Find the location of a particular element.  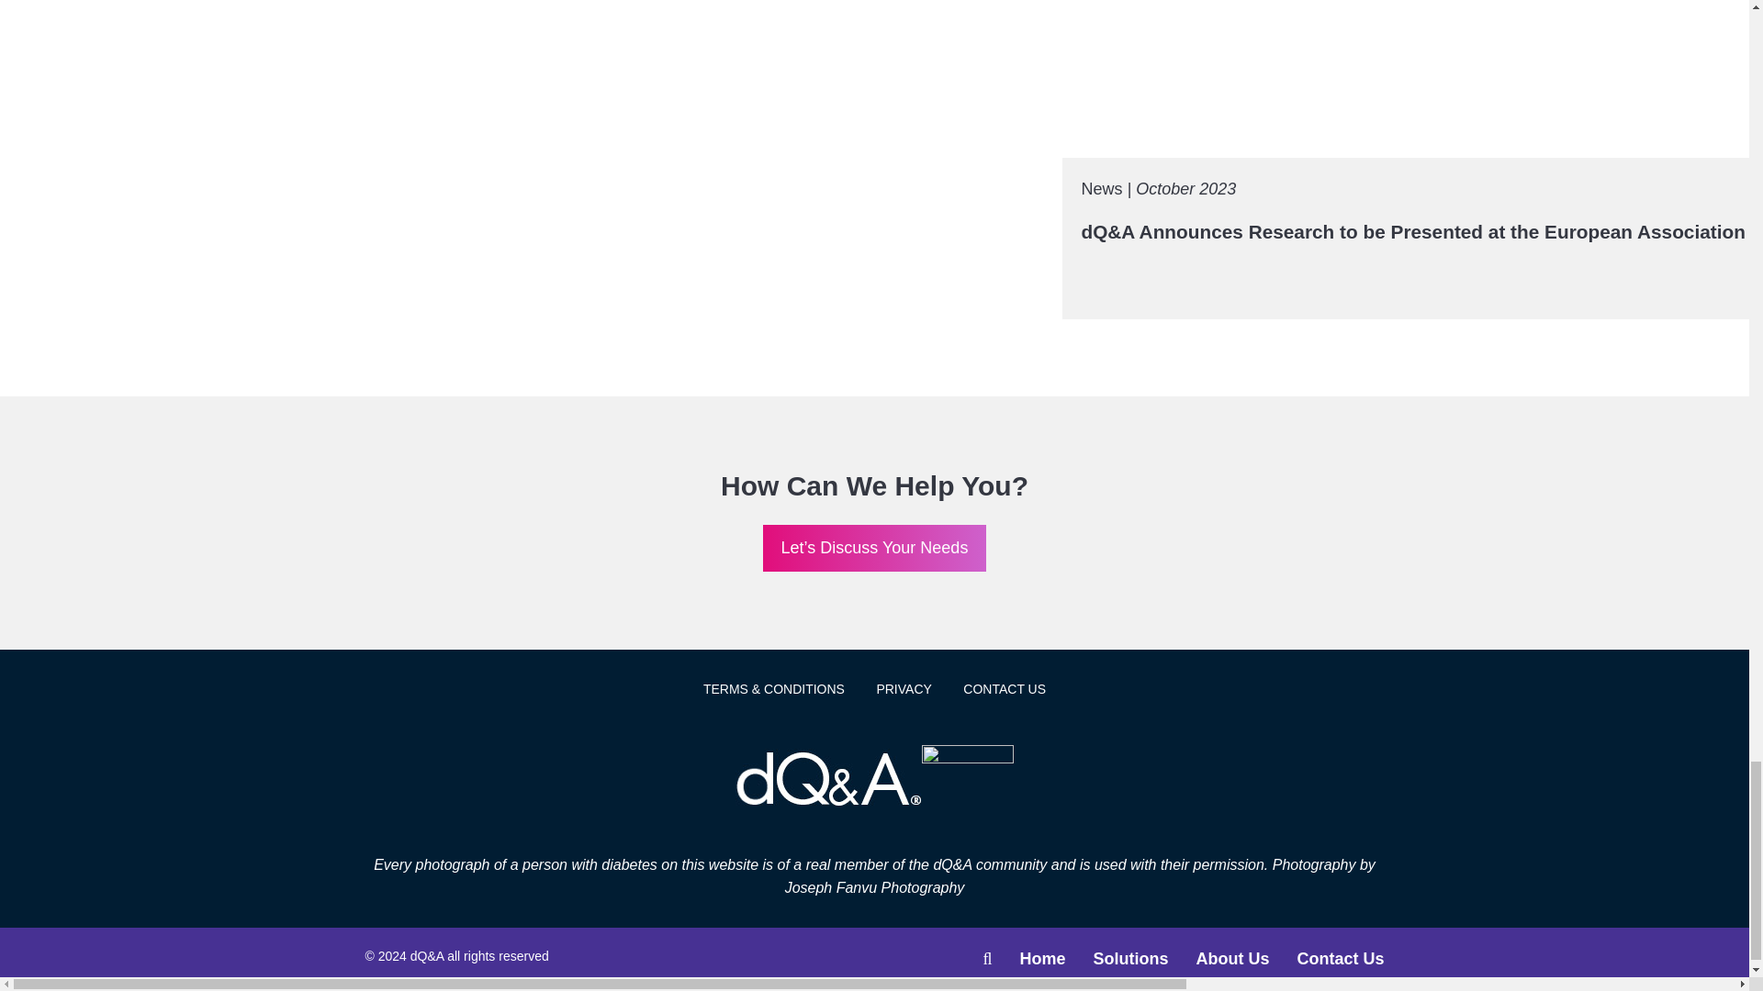

CONTACT US is located at coordinates (1004, 689).